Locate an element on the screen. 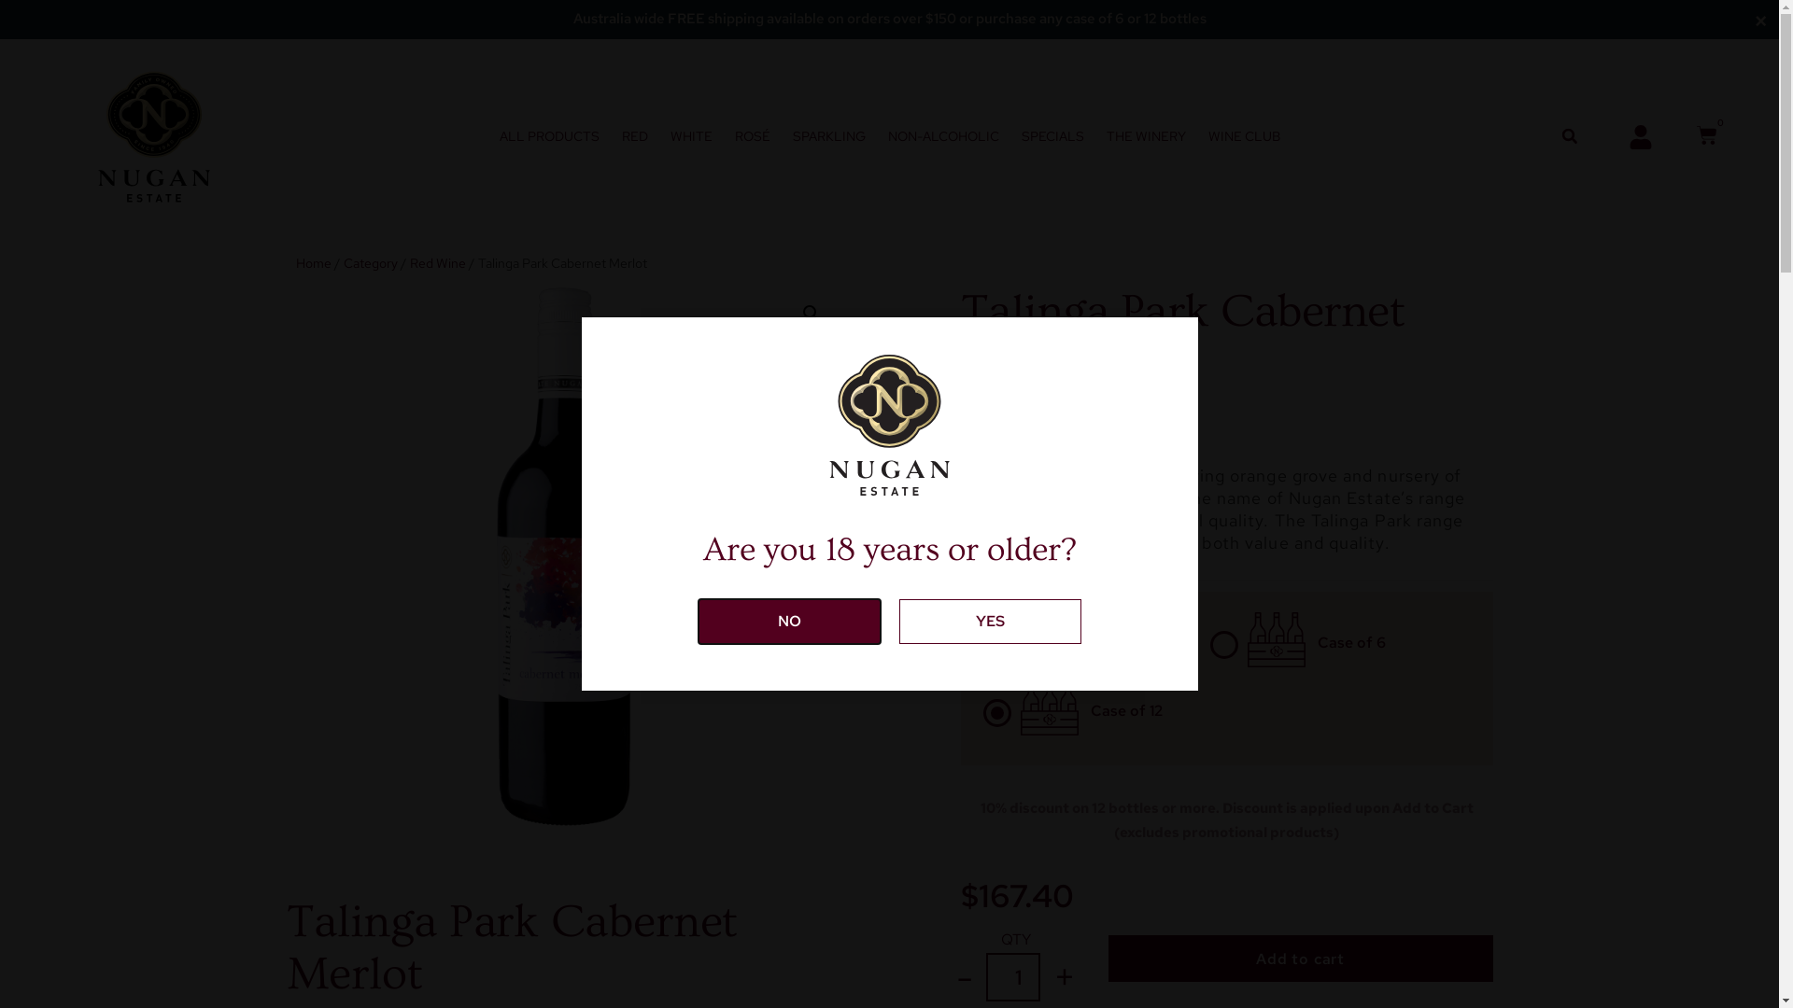  Category is located at coordinates (371, 263).